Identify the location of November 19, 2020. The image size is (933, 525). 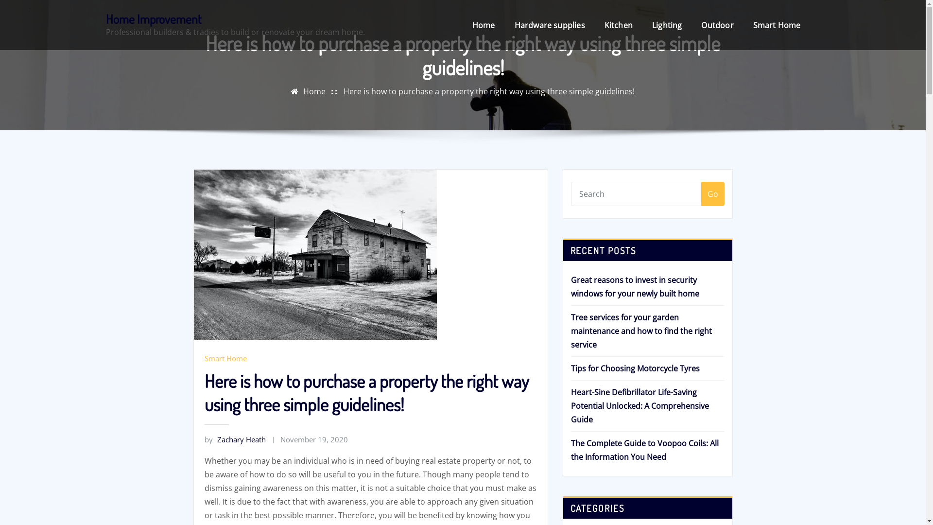
(314, 439).